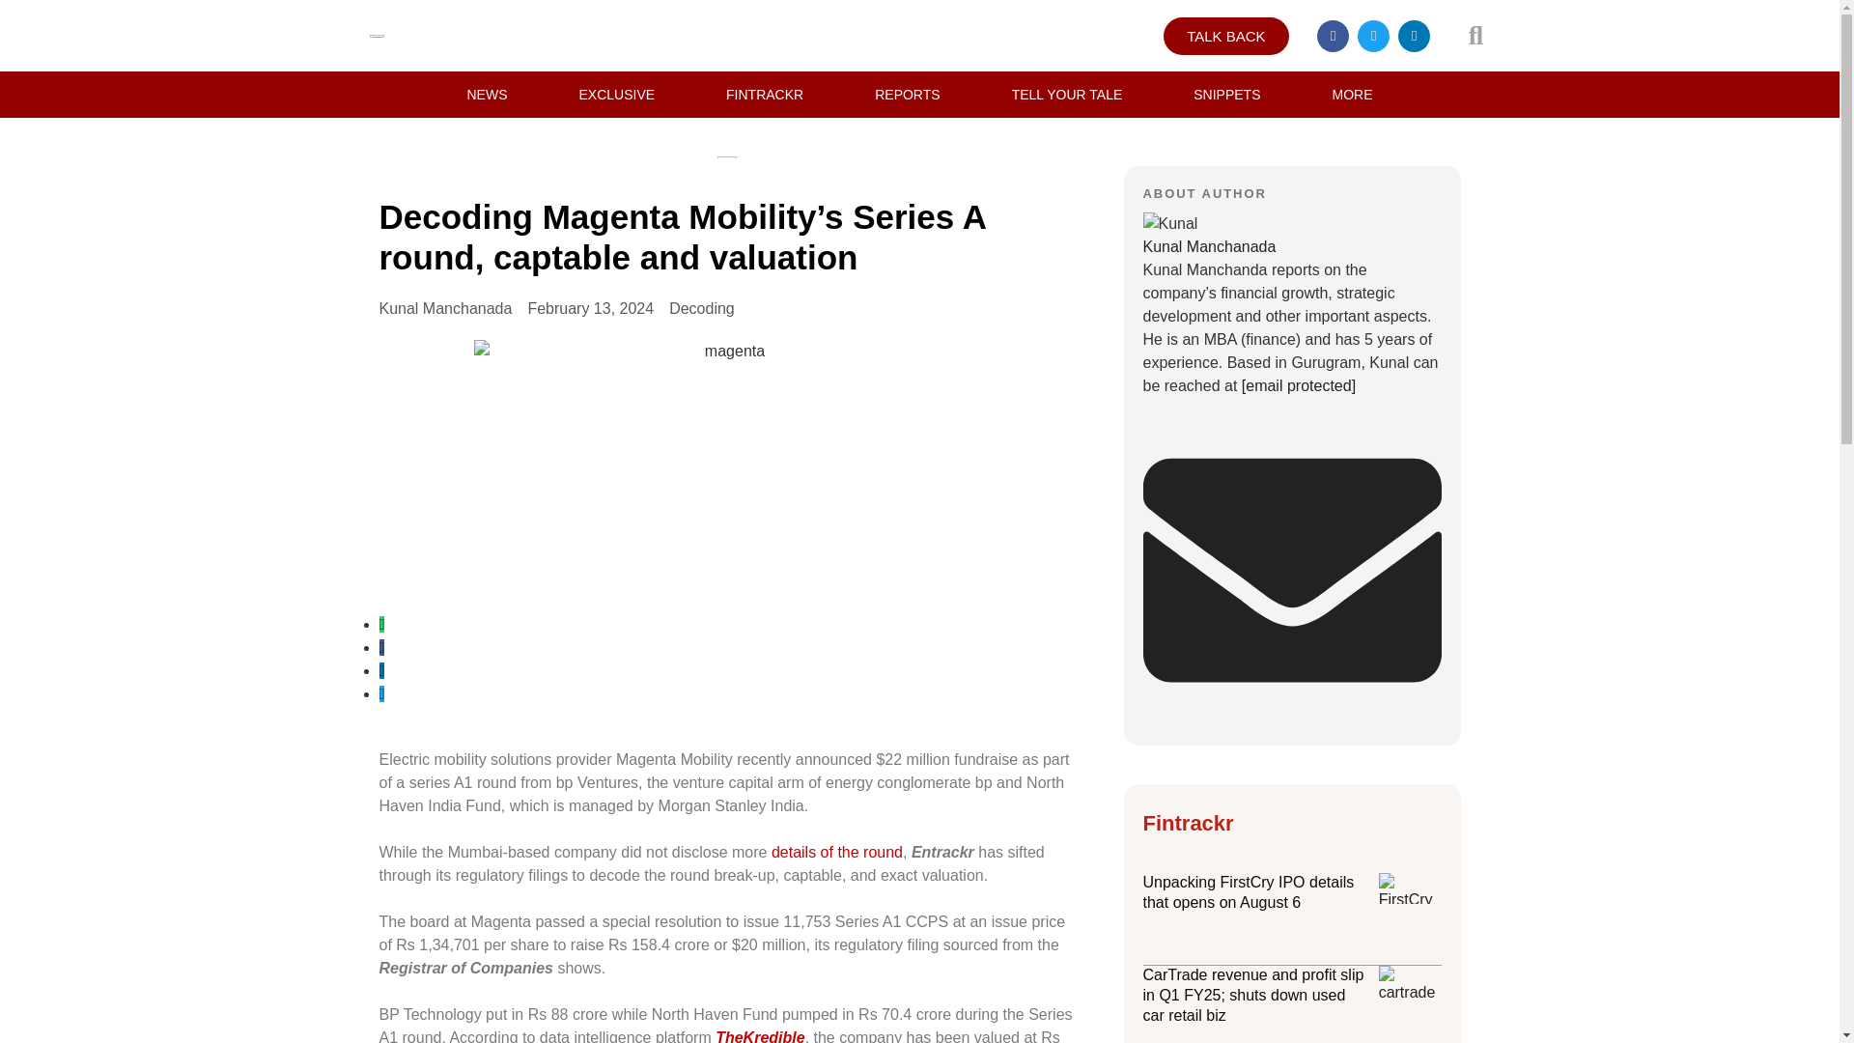  Describe the element at coordinates (1068, 95) in the screenshot. I see `TELL YOUR TALE` at that location.